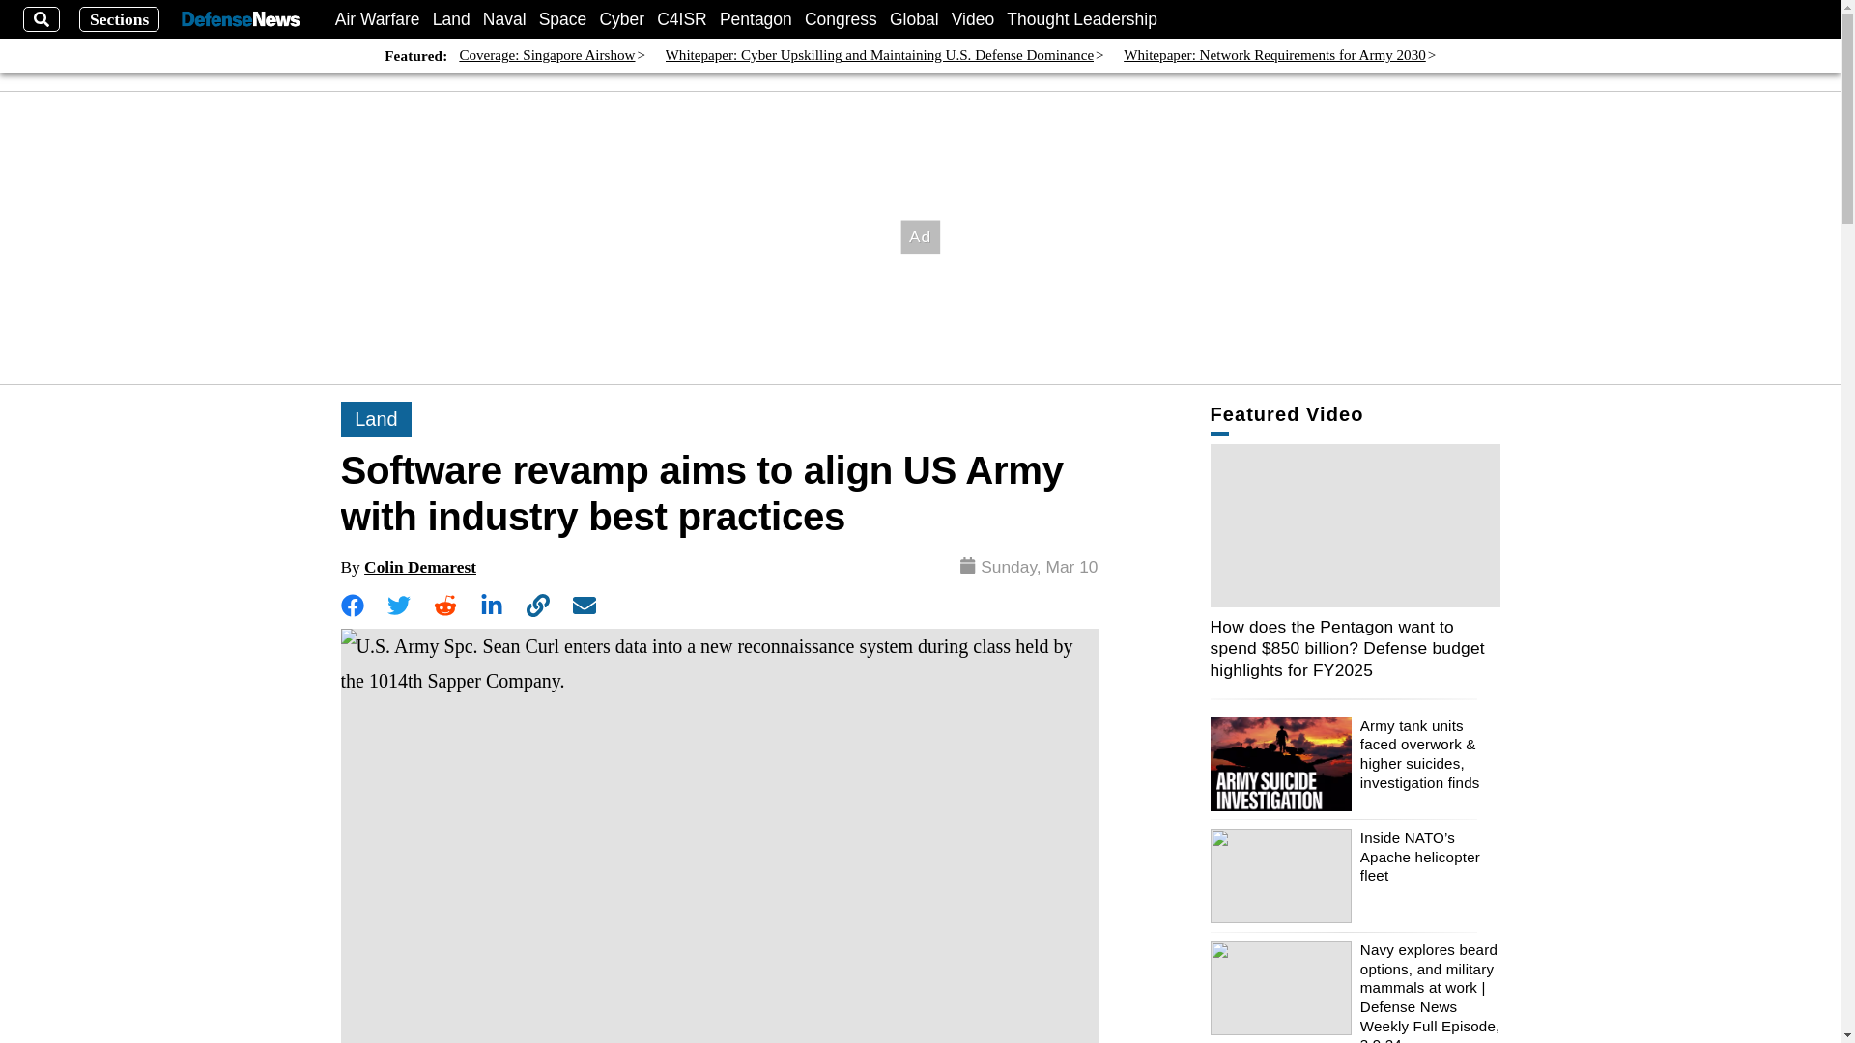 The width and height of the screenshot is (1855, 1043). What do you see at coordinates (563, 19) in the screenshot?
I see `Space` at bounding box center [563, 19].